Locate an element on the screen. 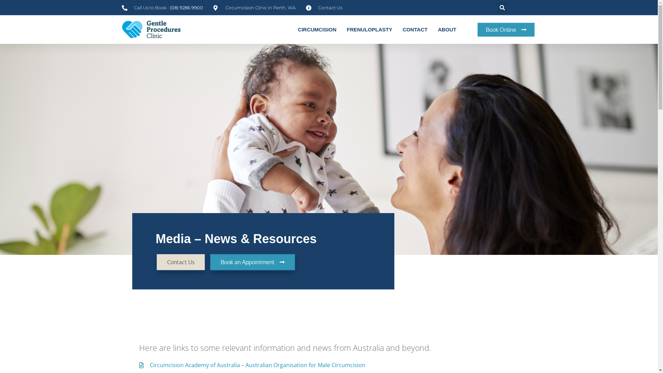 The height and width of the screenshot is (373, 663). Circumcision Clinic in Perth, WA is located at coordinates (254, 8).